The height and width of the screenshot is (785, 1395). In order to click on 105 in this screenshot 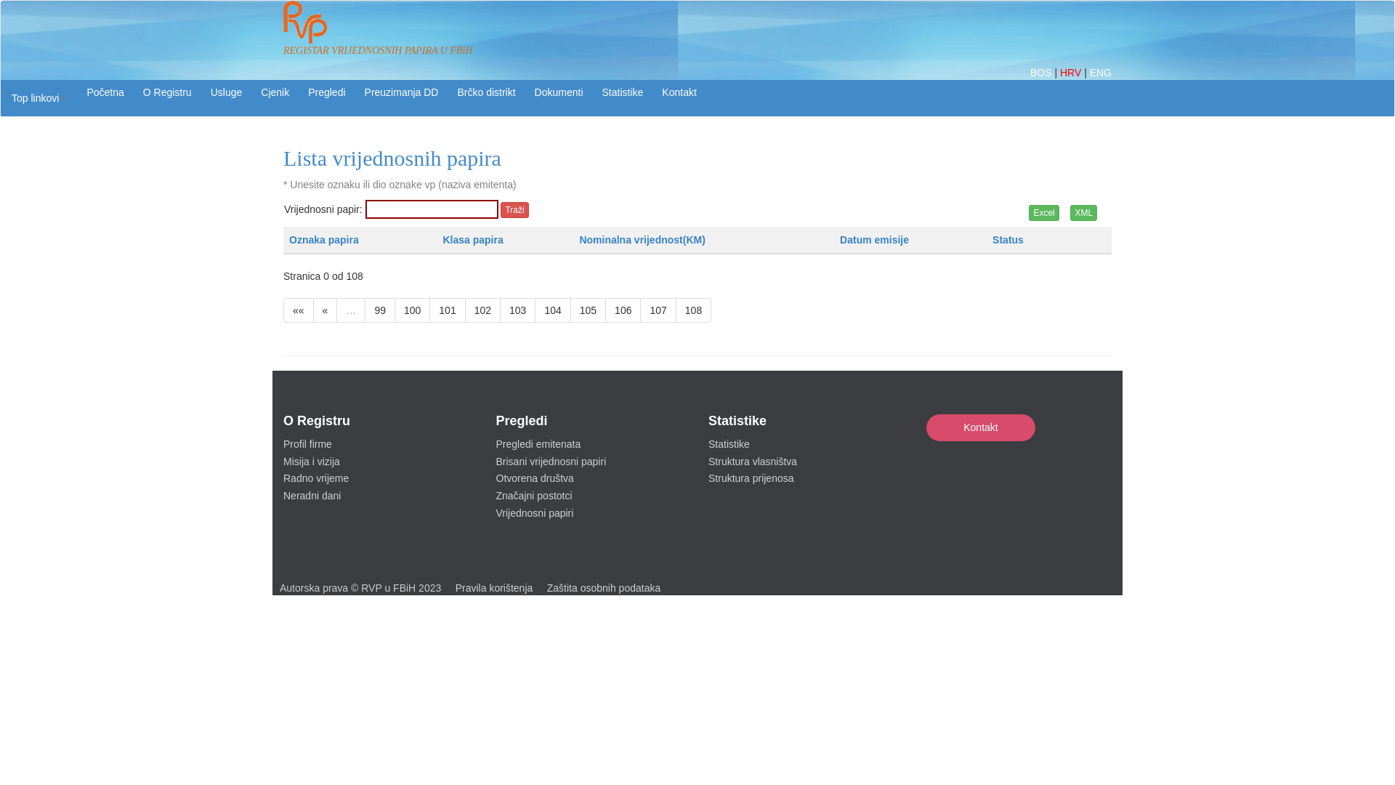, I will do `click(589, 310)`.